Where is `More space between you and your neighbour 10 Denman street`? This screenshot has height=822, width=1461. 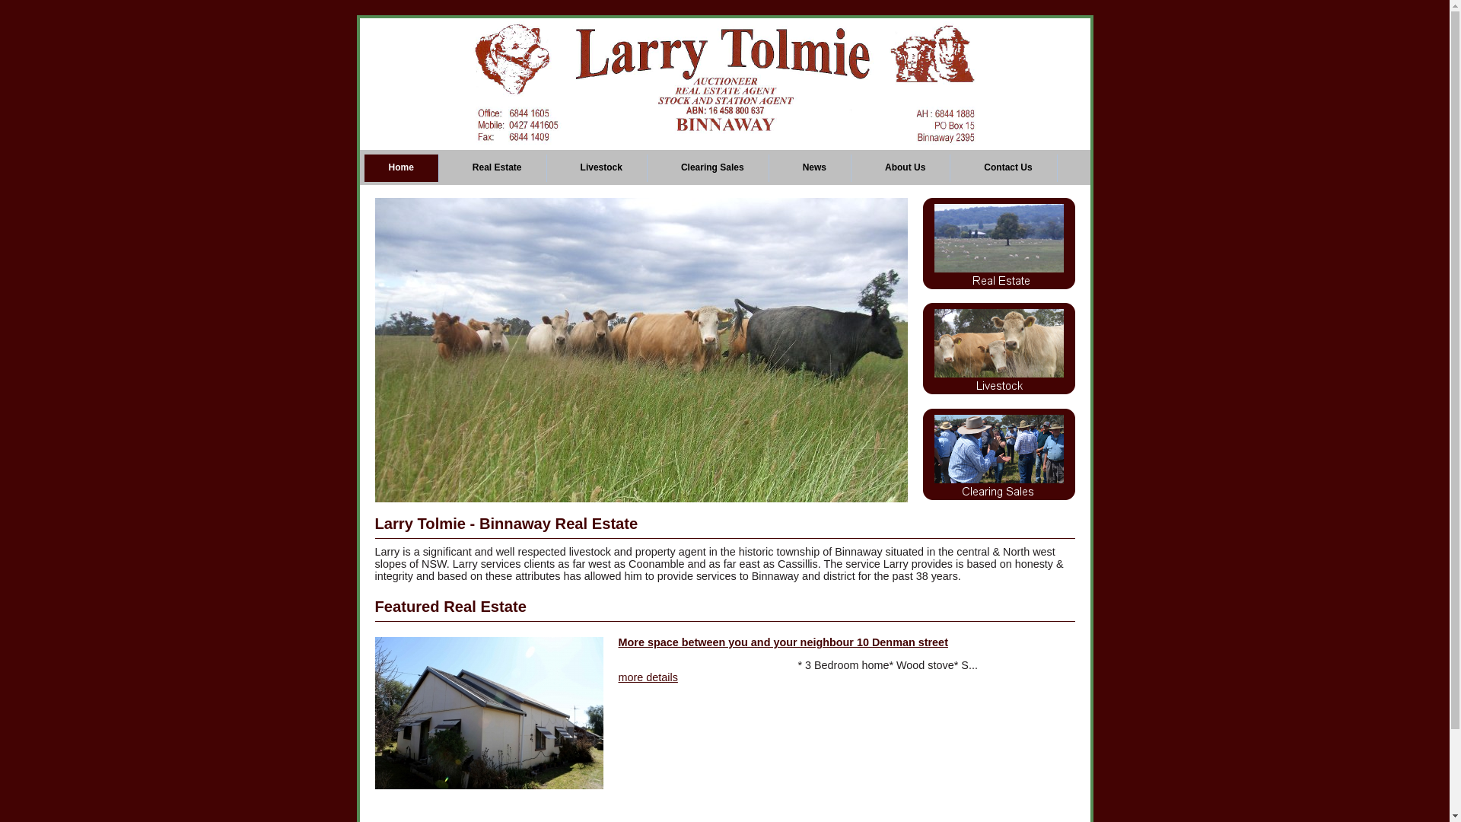 More space between you and your neighbour 10 Denman street is located at coordinates (808, 648).